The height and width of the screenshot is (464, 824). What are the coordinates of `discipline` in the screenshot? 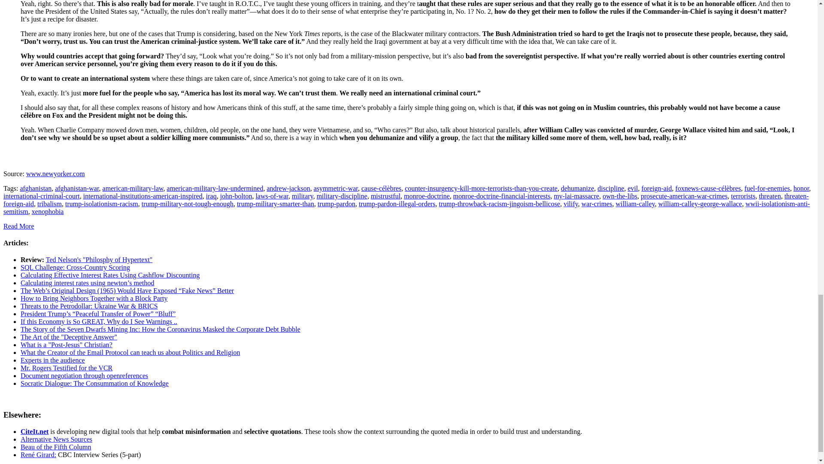 It's located at (610, 188).